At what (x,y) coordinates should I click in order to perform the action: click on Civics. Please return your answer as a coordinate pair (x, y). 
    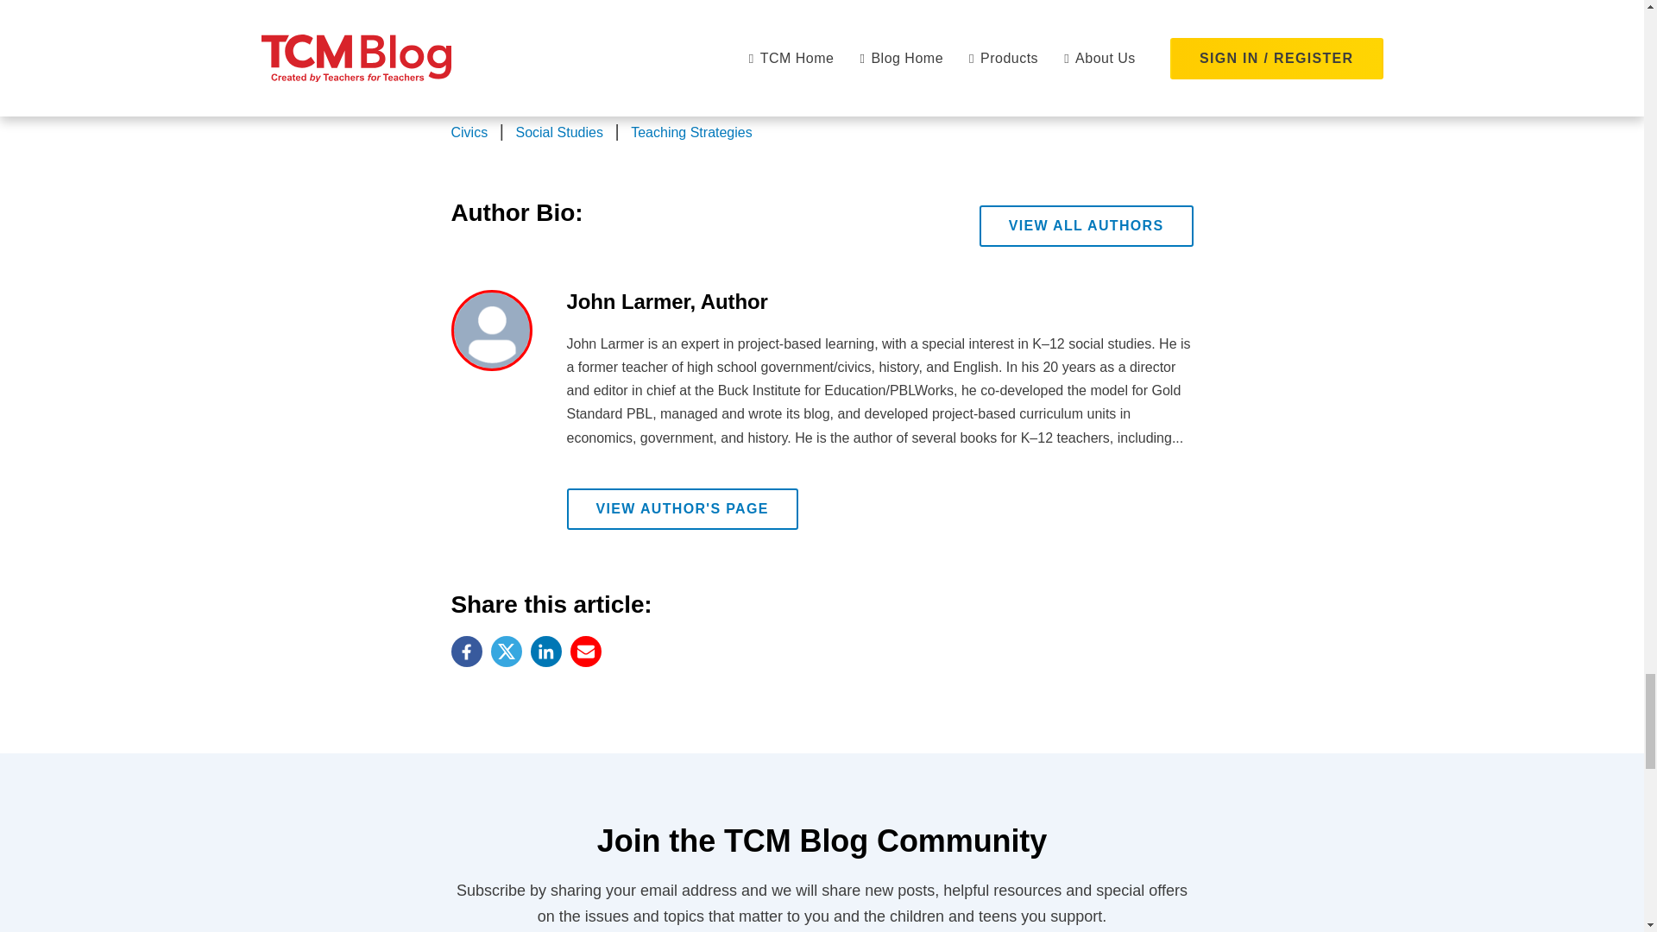
    Looking at the image, I should click on (469, 132).